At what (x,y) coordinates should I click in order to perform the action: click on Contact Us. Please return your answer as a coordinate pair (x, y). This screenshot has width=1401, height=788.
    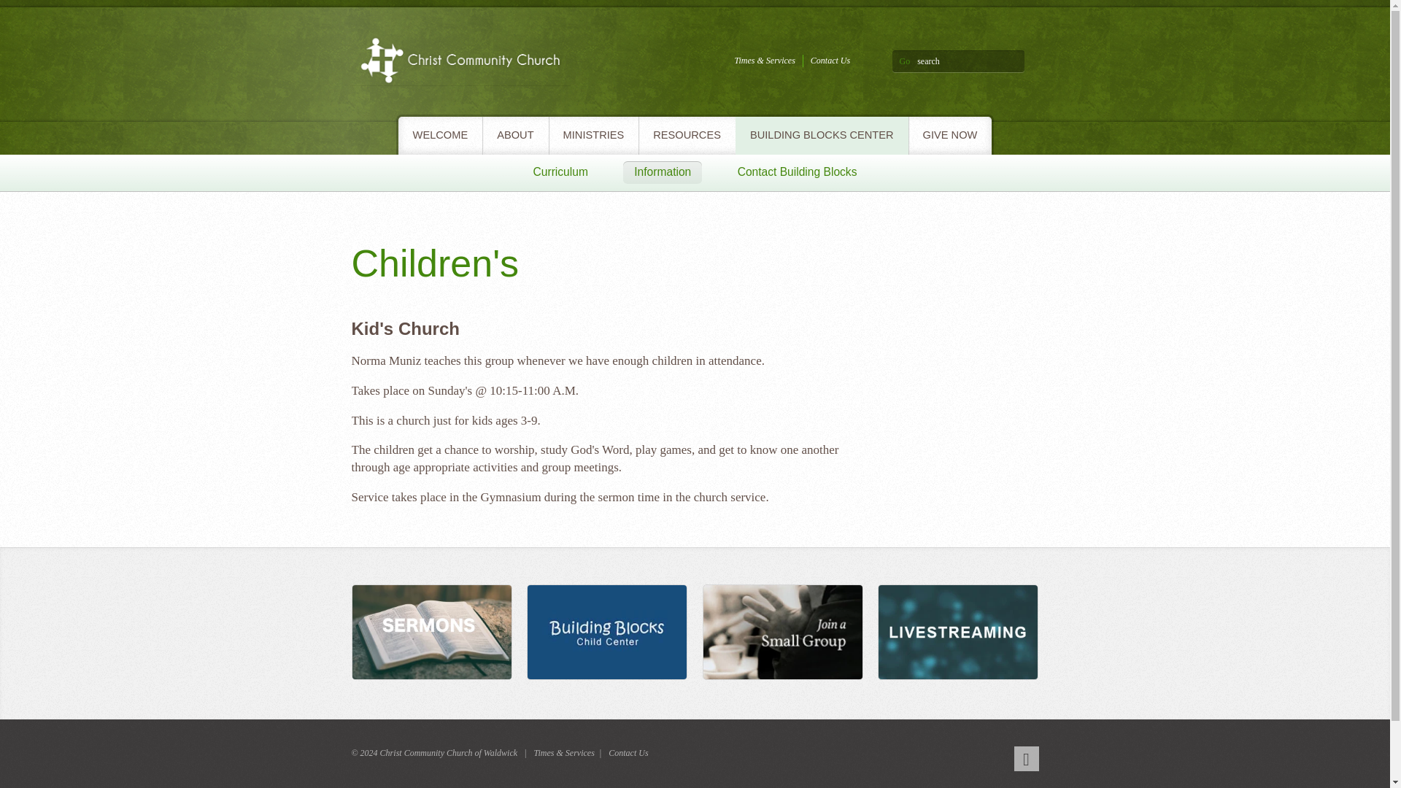
    Looking at the image, I should click on (628, 753).